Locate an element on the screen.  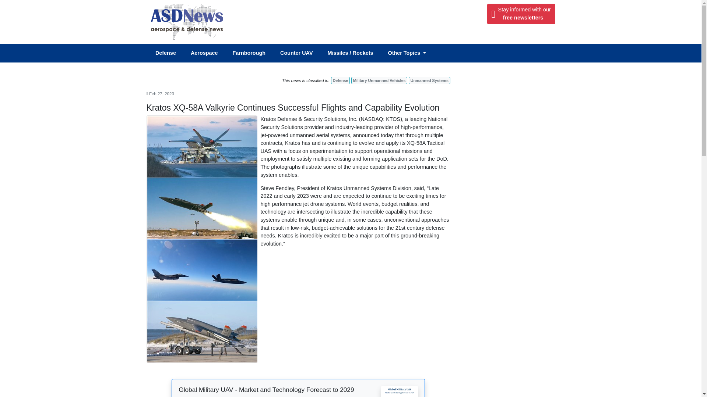
Other Topics is located at coordinates (340, 80).